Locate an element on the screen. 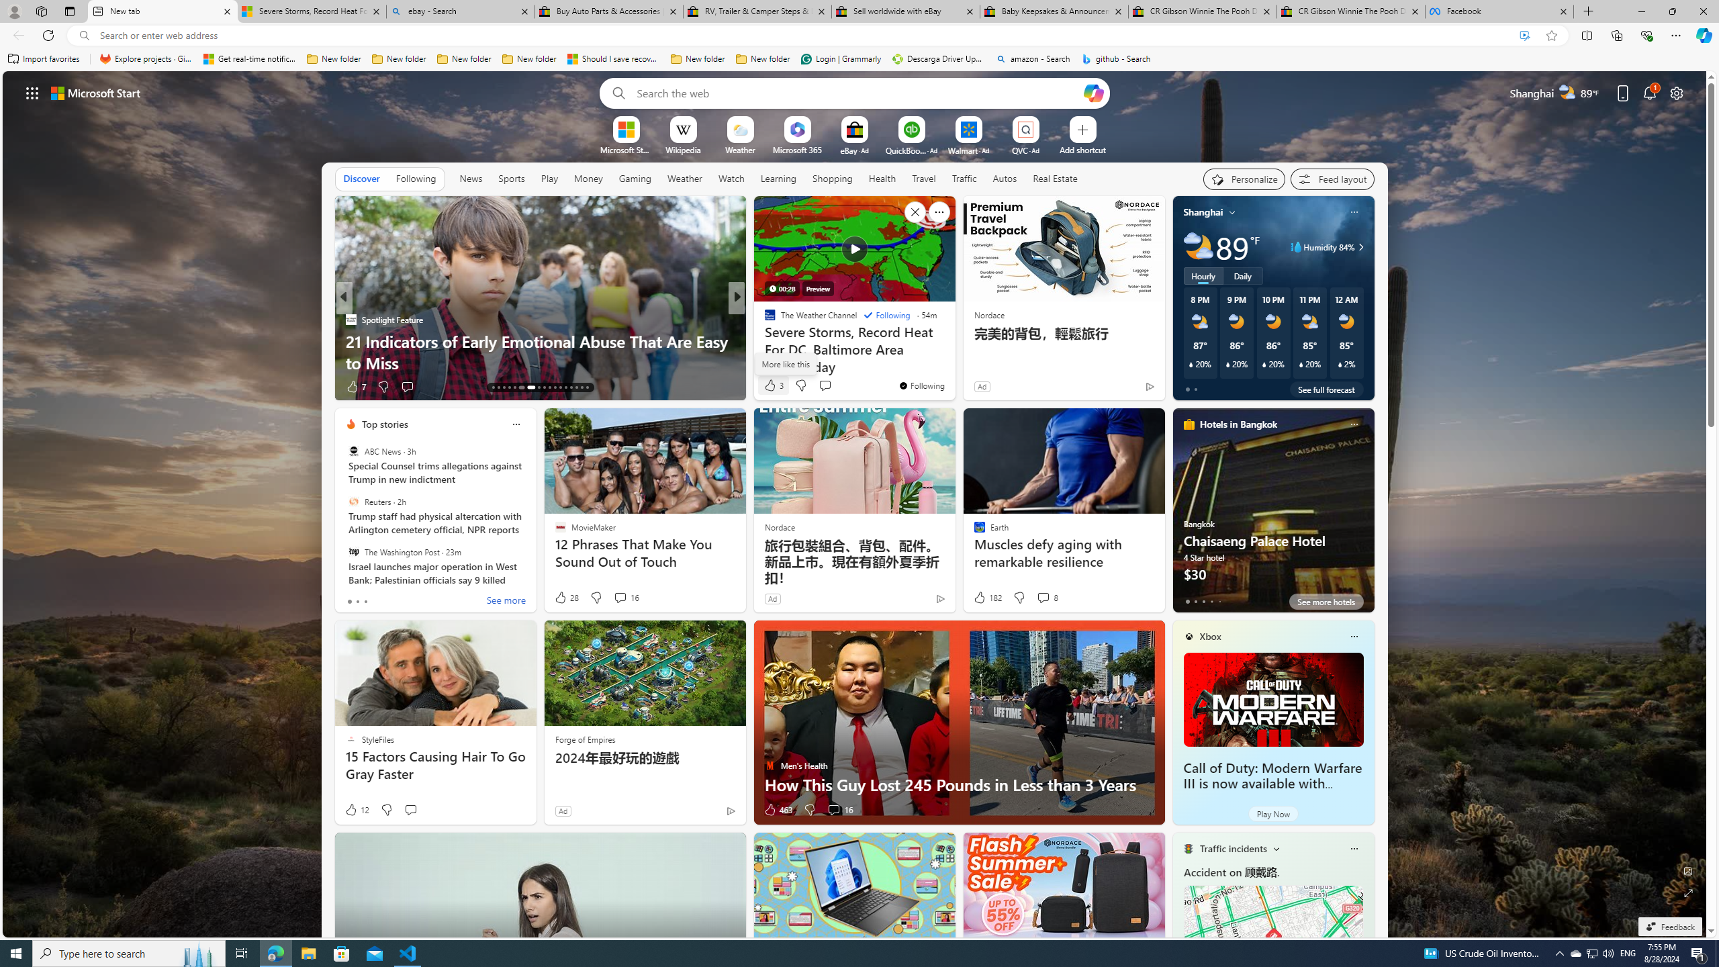  Chaisaeng Palace Hotel is located at coordinates (1273, 516).